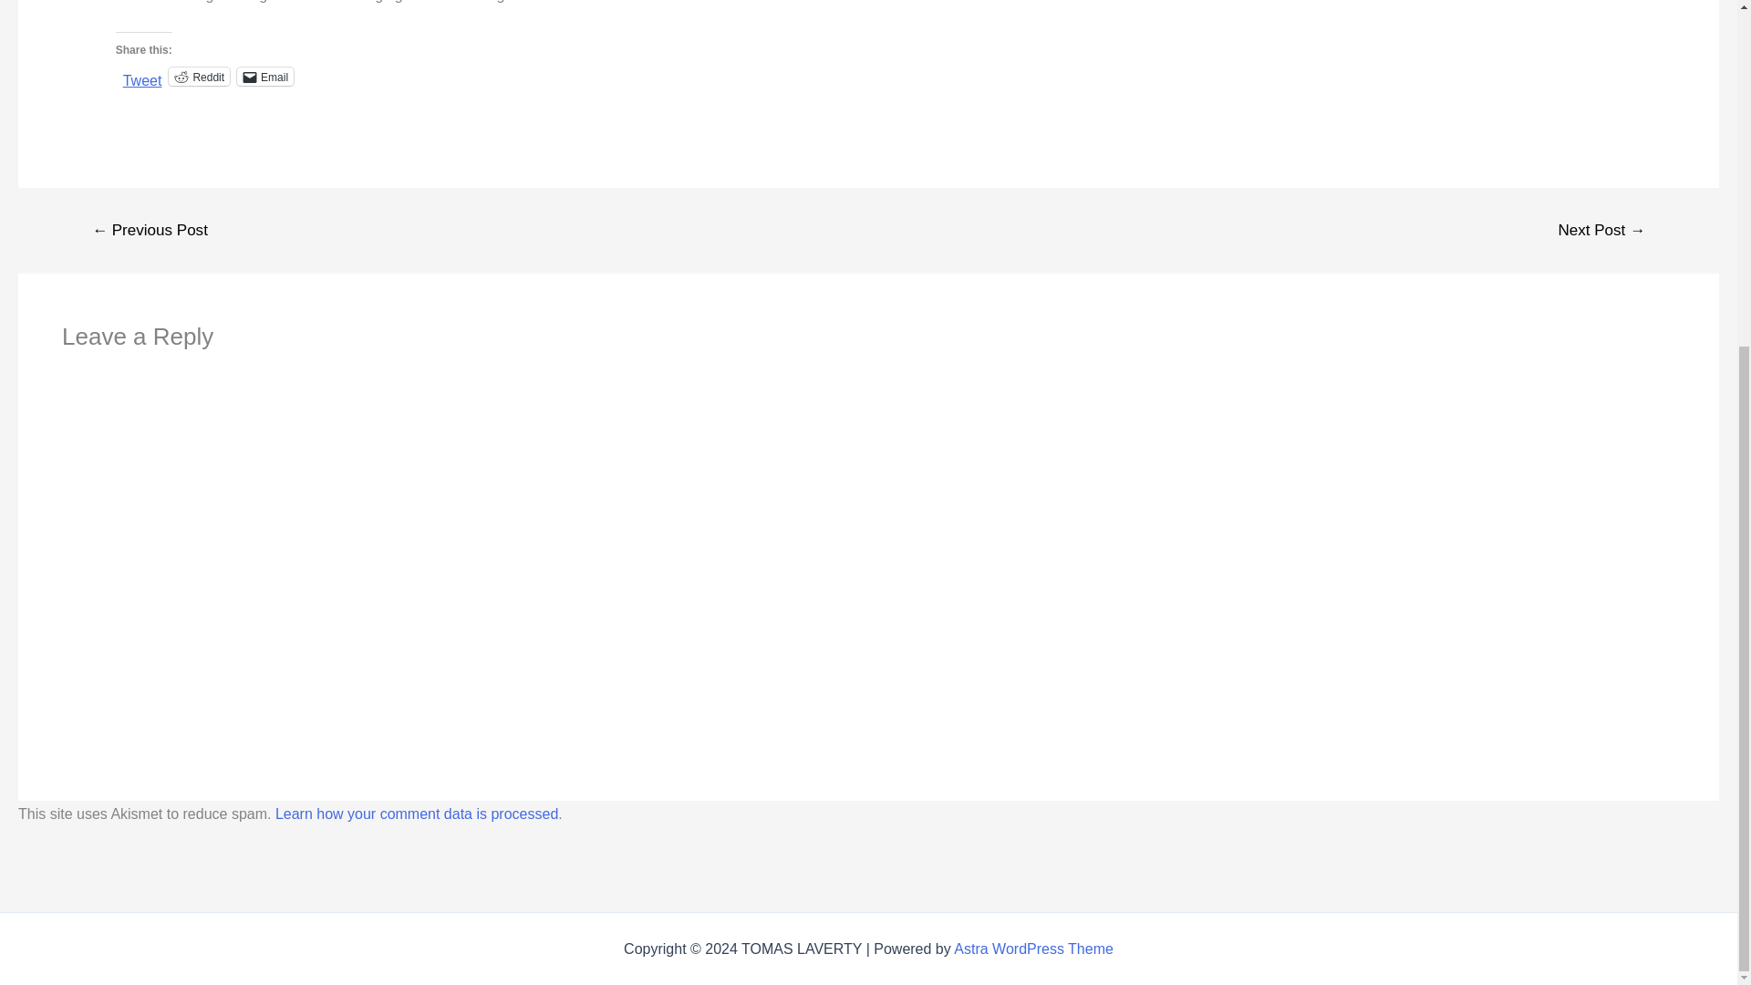 This screenshot has height=985, width=1751. What do you see at coordinates (264, 77) in the screenshot?
I see `Click to email a link to a friend` at bounding box center [264, 77].